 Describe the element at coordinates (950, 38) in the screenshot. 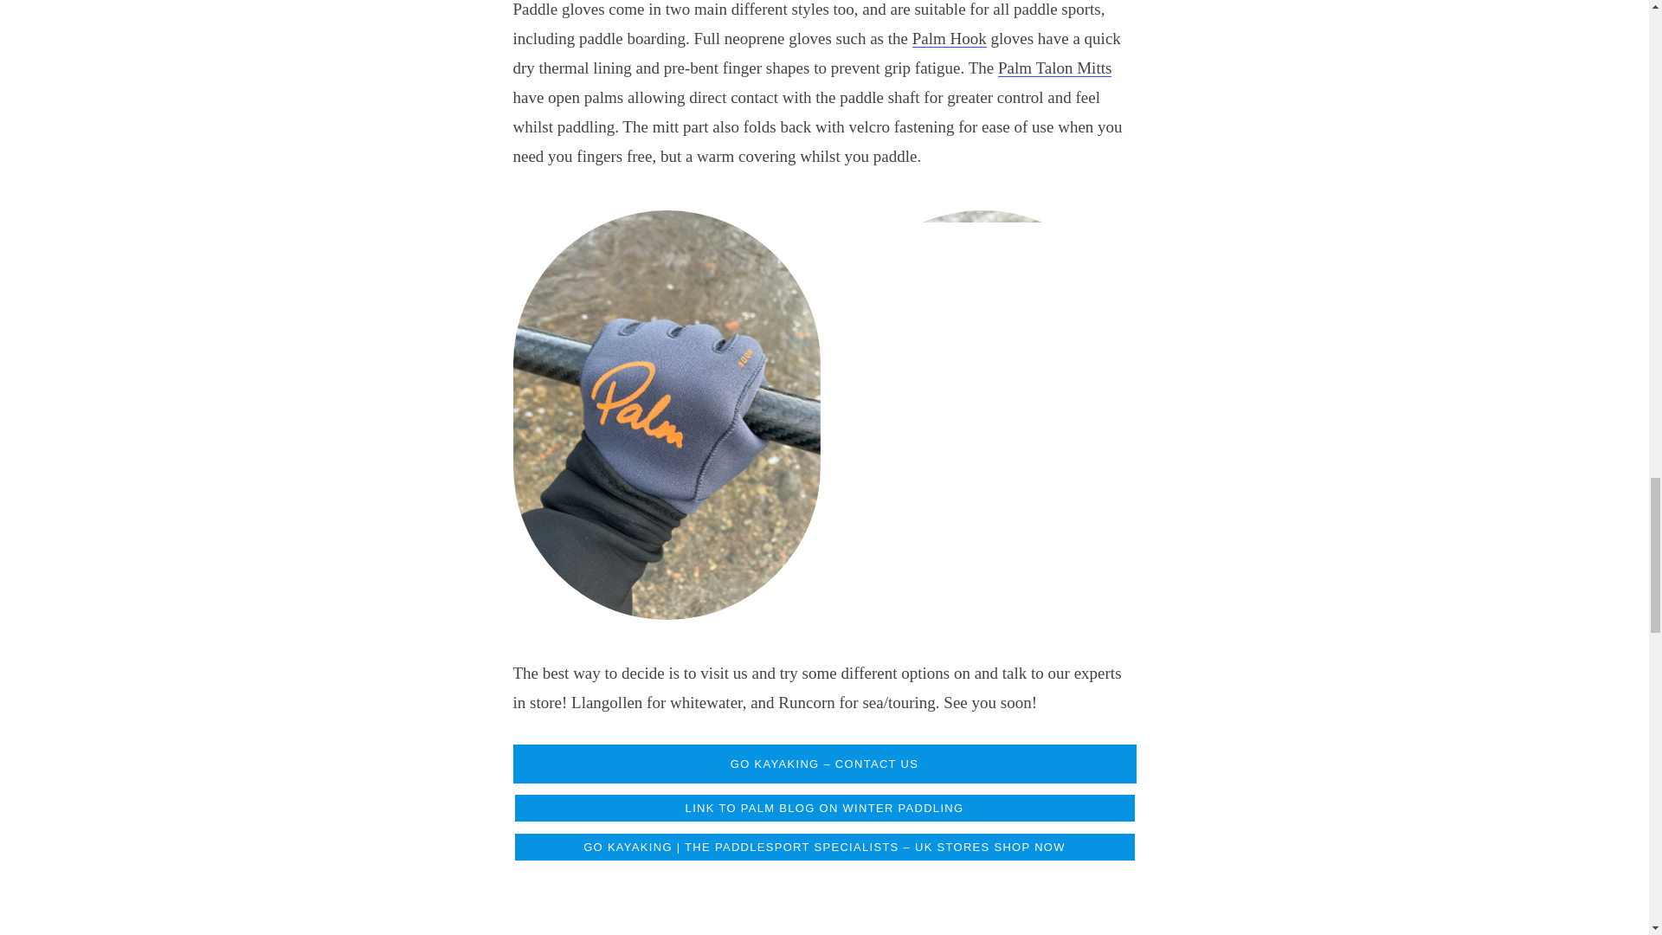

I see `Palm Hook` at that location.